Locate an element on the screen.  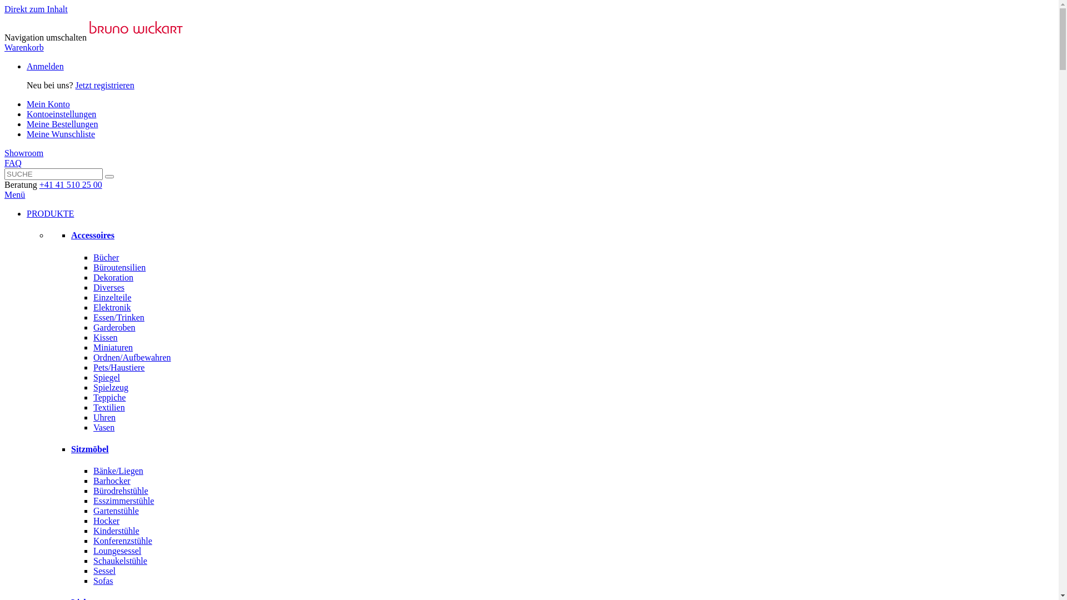
Barhocker is located at coordinates (112, 481).